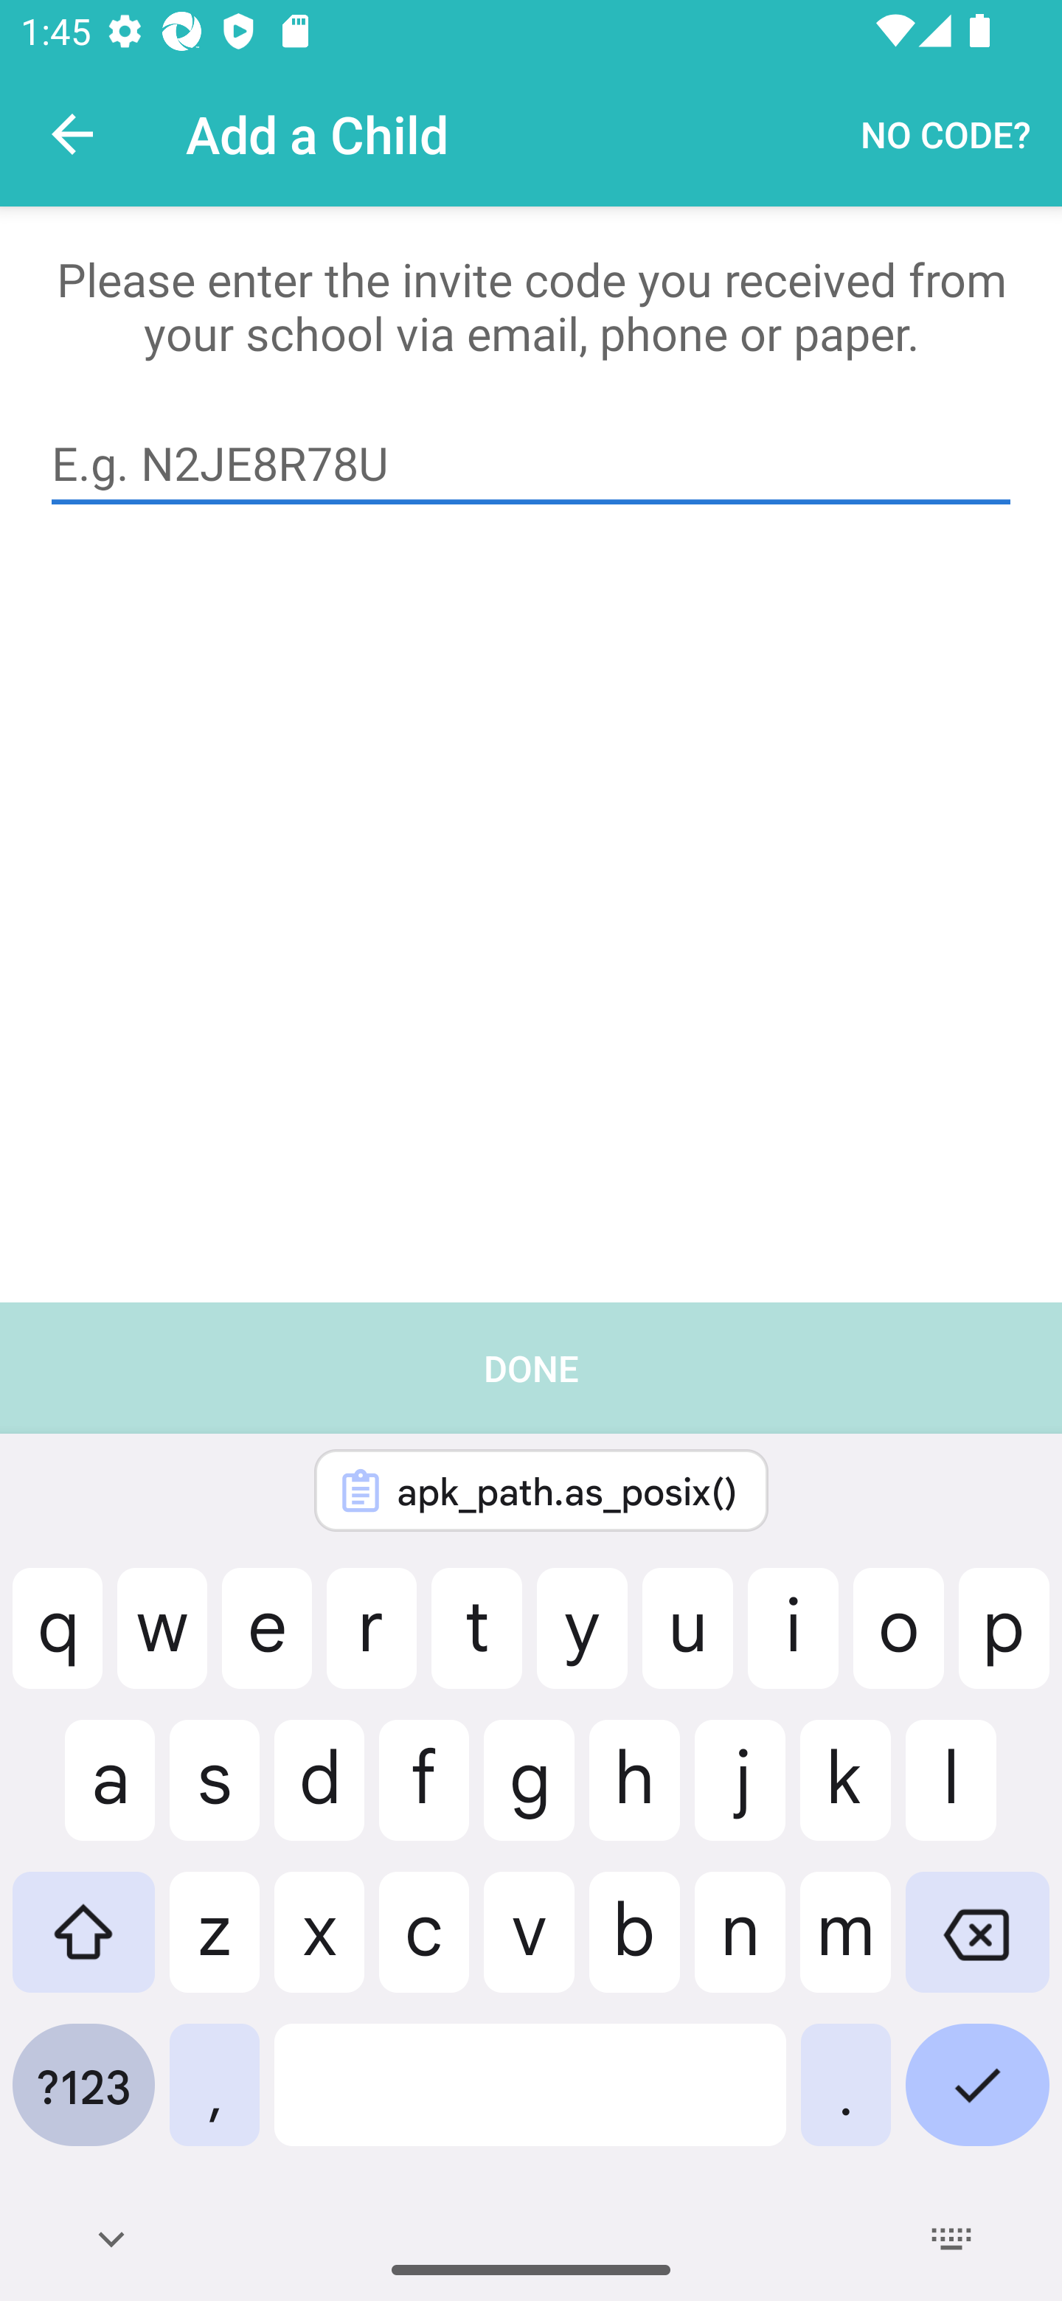 The height and width of the screenshot is (2301, 1062). What do you see at coordinates (531, 1801) in the screenshot?
I see `DONE` at bounding box center [531, 1801].